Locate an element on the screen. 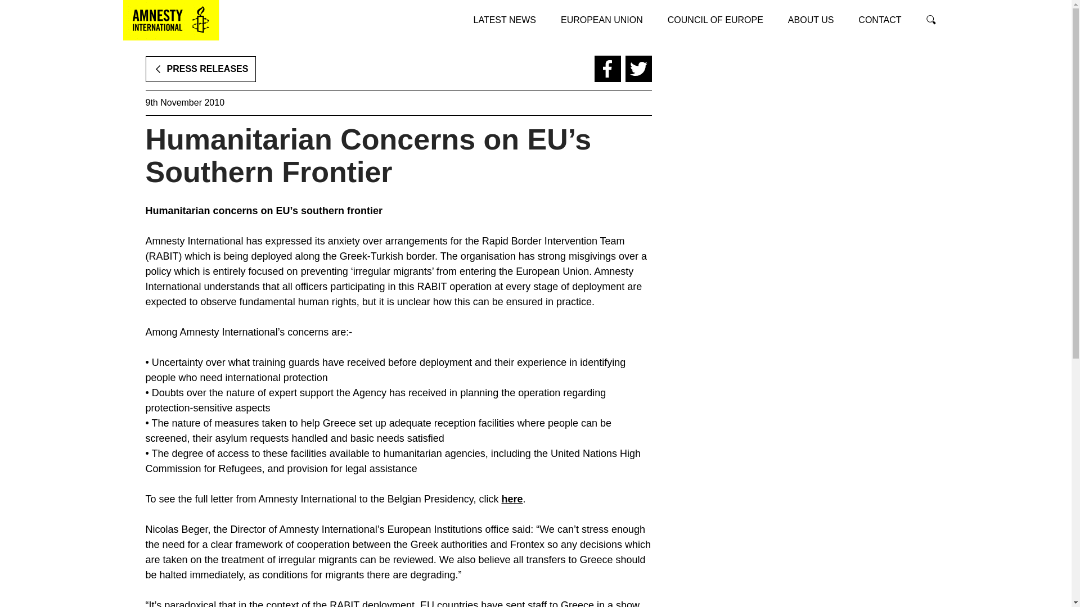 This screenshot has width=1080, height=607. SEARCH is located at coordinates (930, 20).